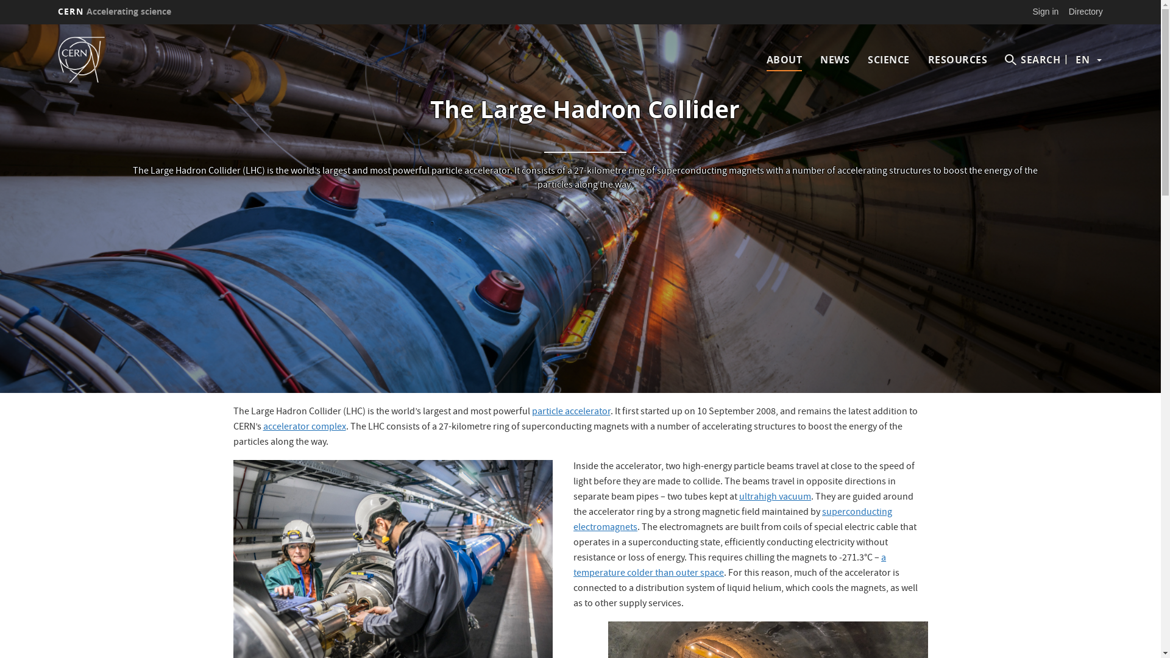 This screenshot has height=658, width=1170. I want to click on particle accelerator, so click(570, 412).